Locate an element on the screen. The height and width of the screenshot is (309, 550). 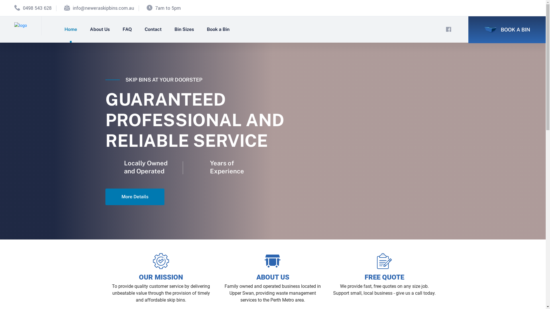
Book a Bin is located at coordinates (218, 29).